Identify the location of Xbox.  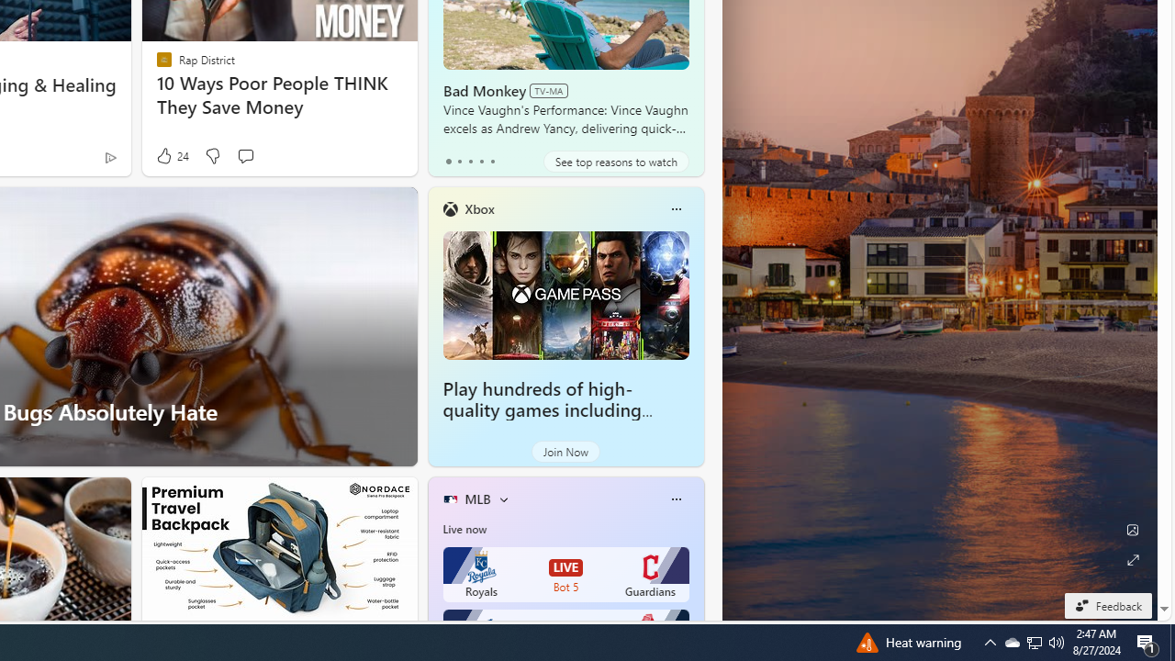
(479, 208).